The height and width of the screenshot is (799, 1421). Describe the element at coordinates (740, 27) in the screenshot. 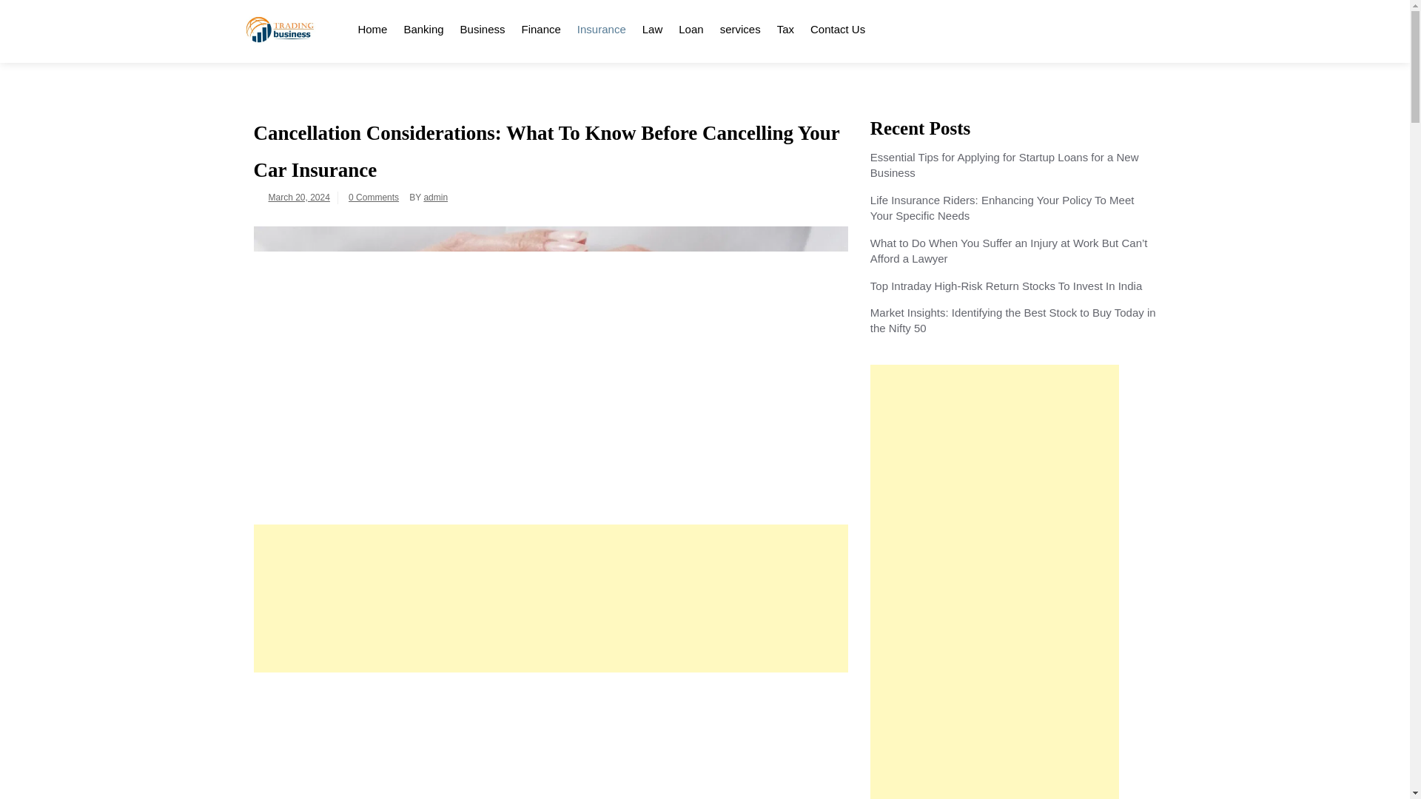

I see `services` at that location.